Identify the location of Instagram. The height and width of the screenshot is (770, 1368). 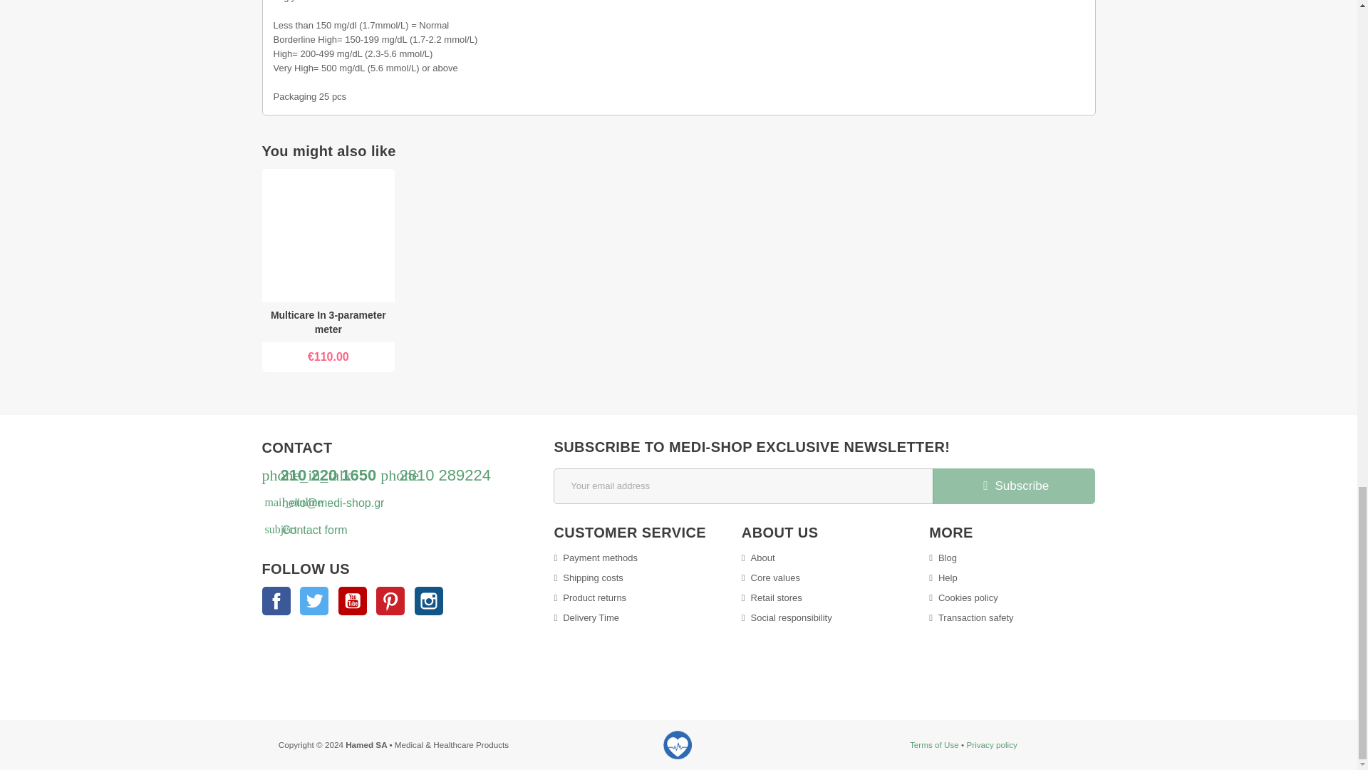
(429, 600).